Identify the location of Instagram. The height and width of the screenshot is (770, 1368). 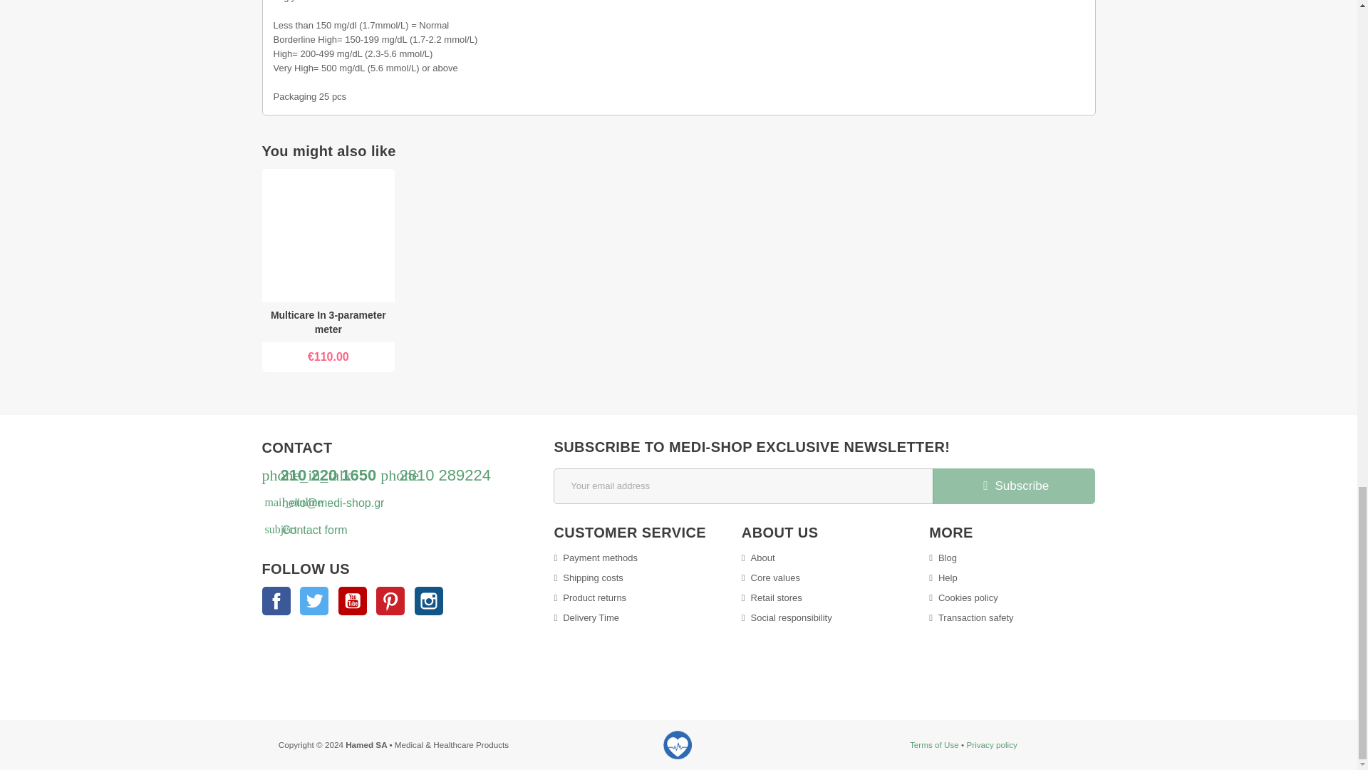
(429, 600).